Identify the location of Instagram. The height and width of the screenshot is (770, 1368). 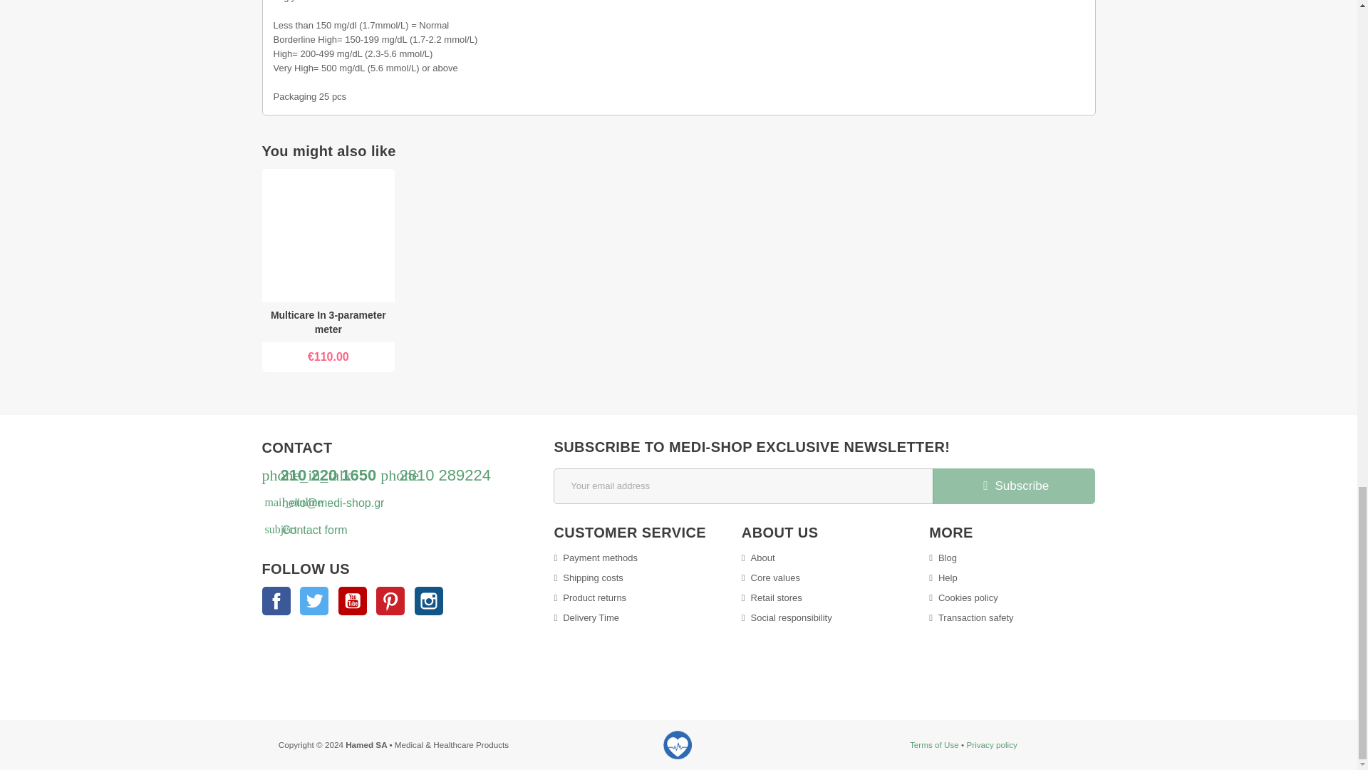
(429, 600).